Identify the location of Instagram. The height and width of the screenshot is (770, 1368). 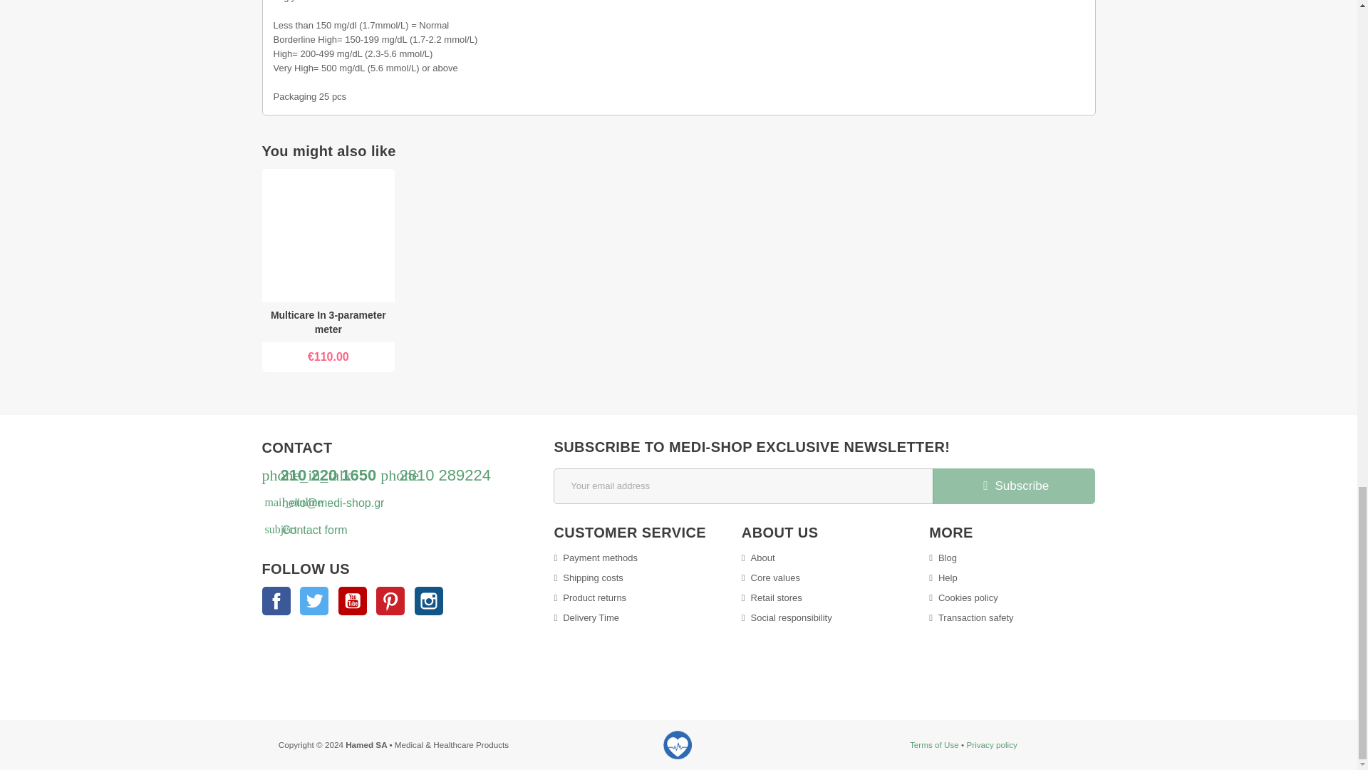
(429, 600).